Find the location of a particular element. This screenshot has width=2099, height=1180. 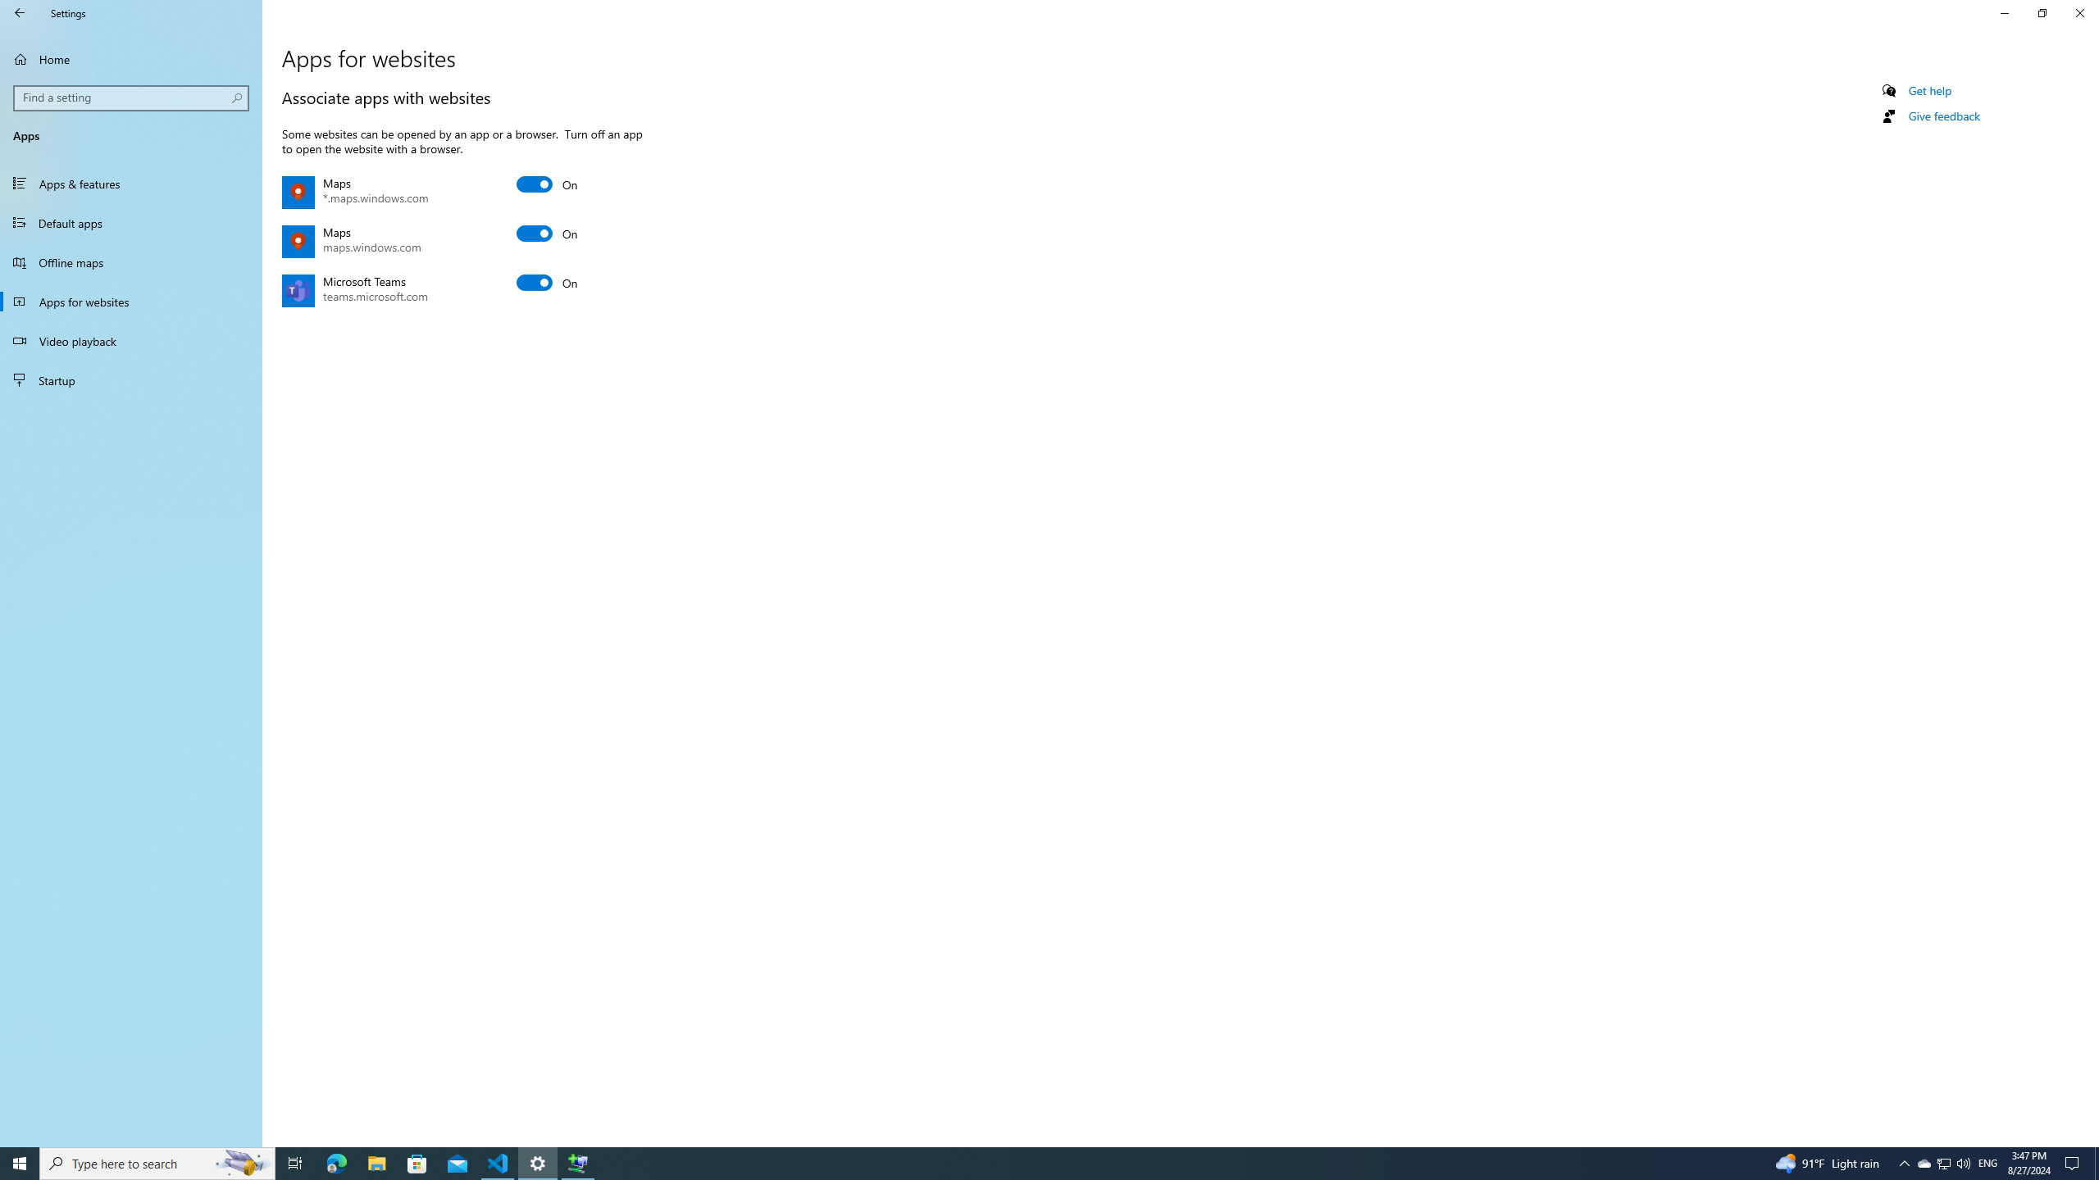

Home is located at coordinates (131, 59).